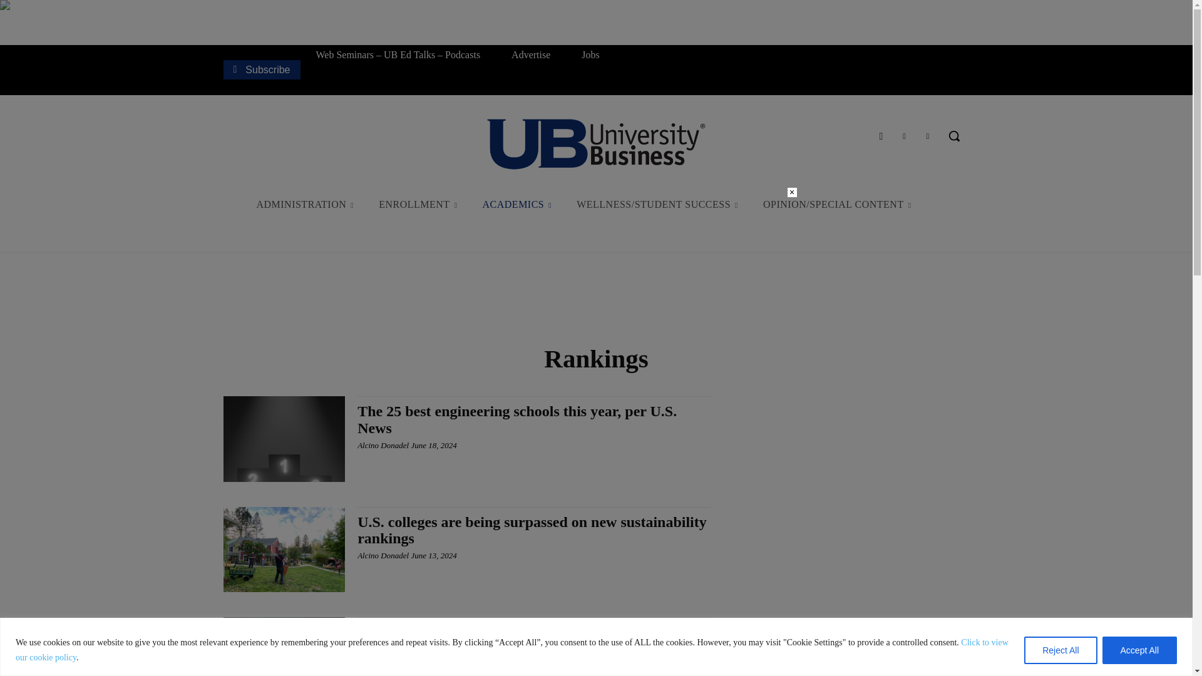 Image resolution: width=1202 pixels, height=676 pixels. What do you see at coordinates (1139, 650) in the screenshot?
I see `Accept All` at bounding box center [1139, 650].